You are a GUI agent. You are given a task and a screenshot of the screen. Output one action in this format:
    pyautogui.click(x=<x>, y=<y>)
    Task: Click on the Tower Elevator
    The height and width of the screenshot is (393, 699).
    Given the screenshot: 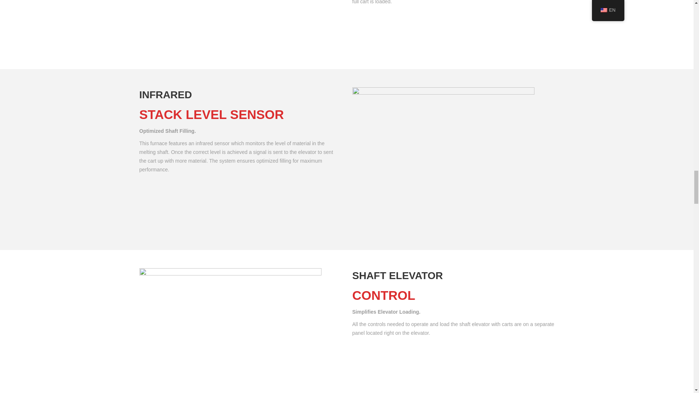 What is the action you would take?
    pyautogui.click(x=230, y=25)
    